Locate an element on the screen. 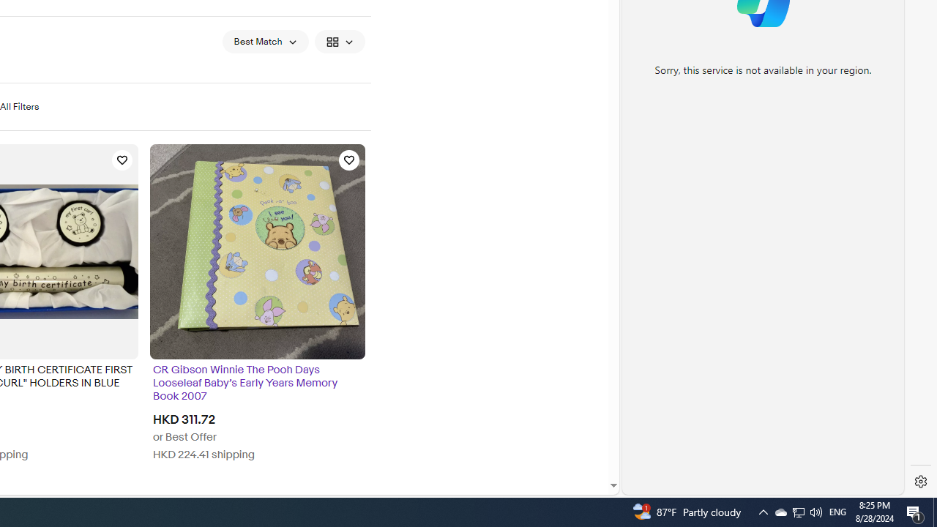 The width and height of the screenshot is (937, 527). View: Gallery View is located at coordinates (340, 41).